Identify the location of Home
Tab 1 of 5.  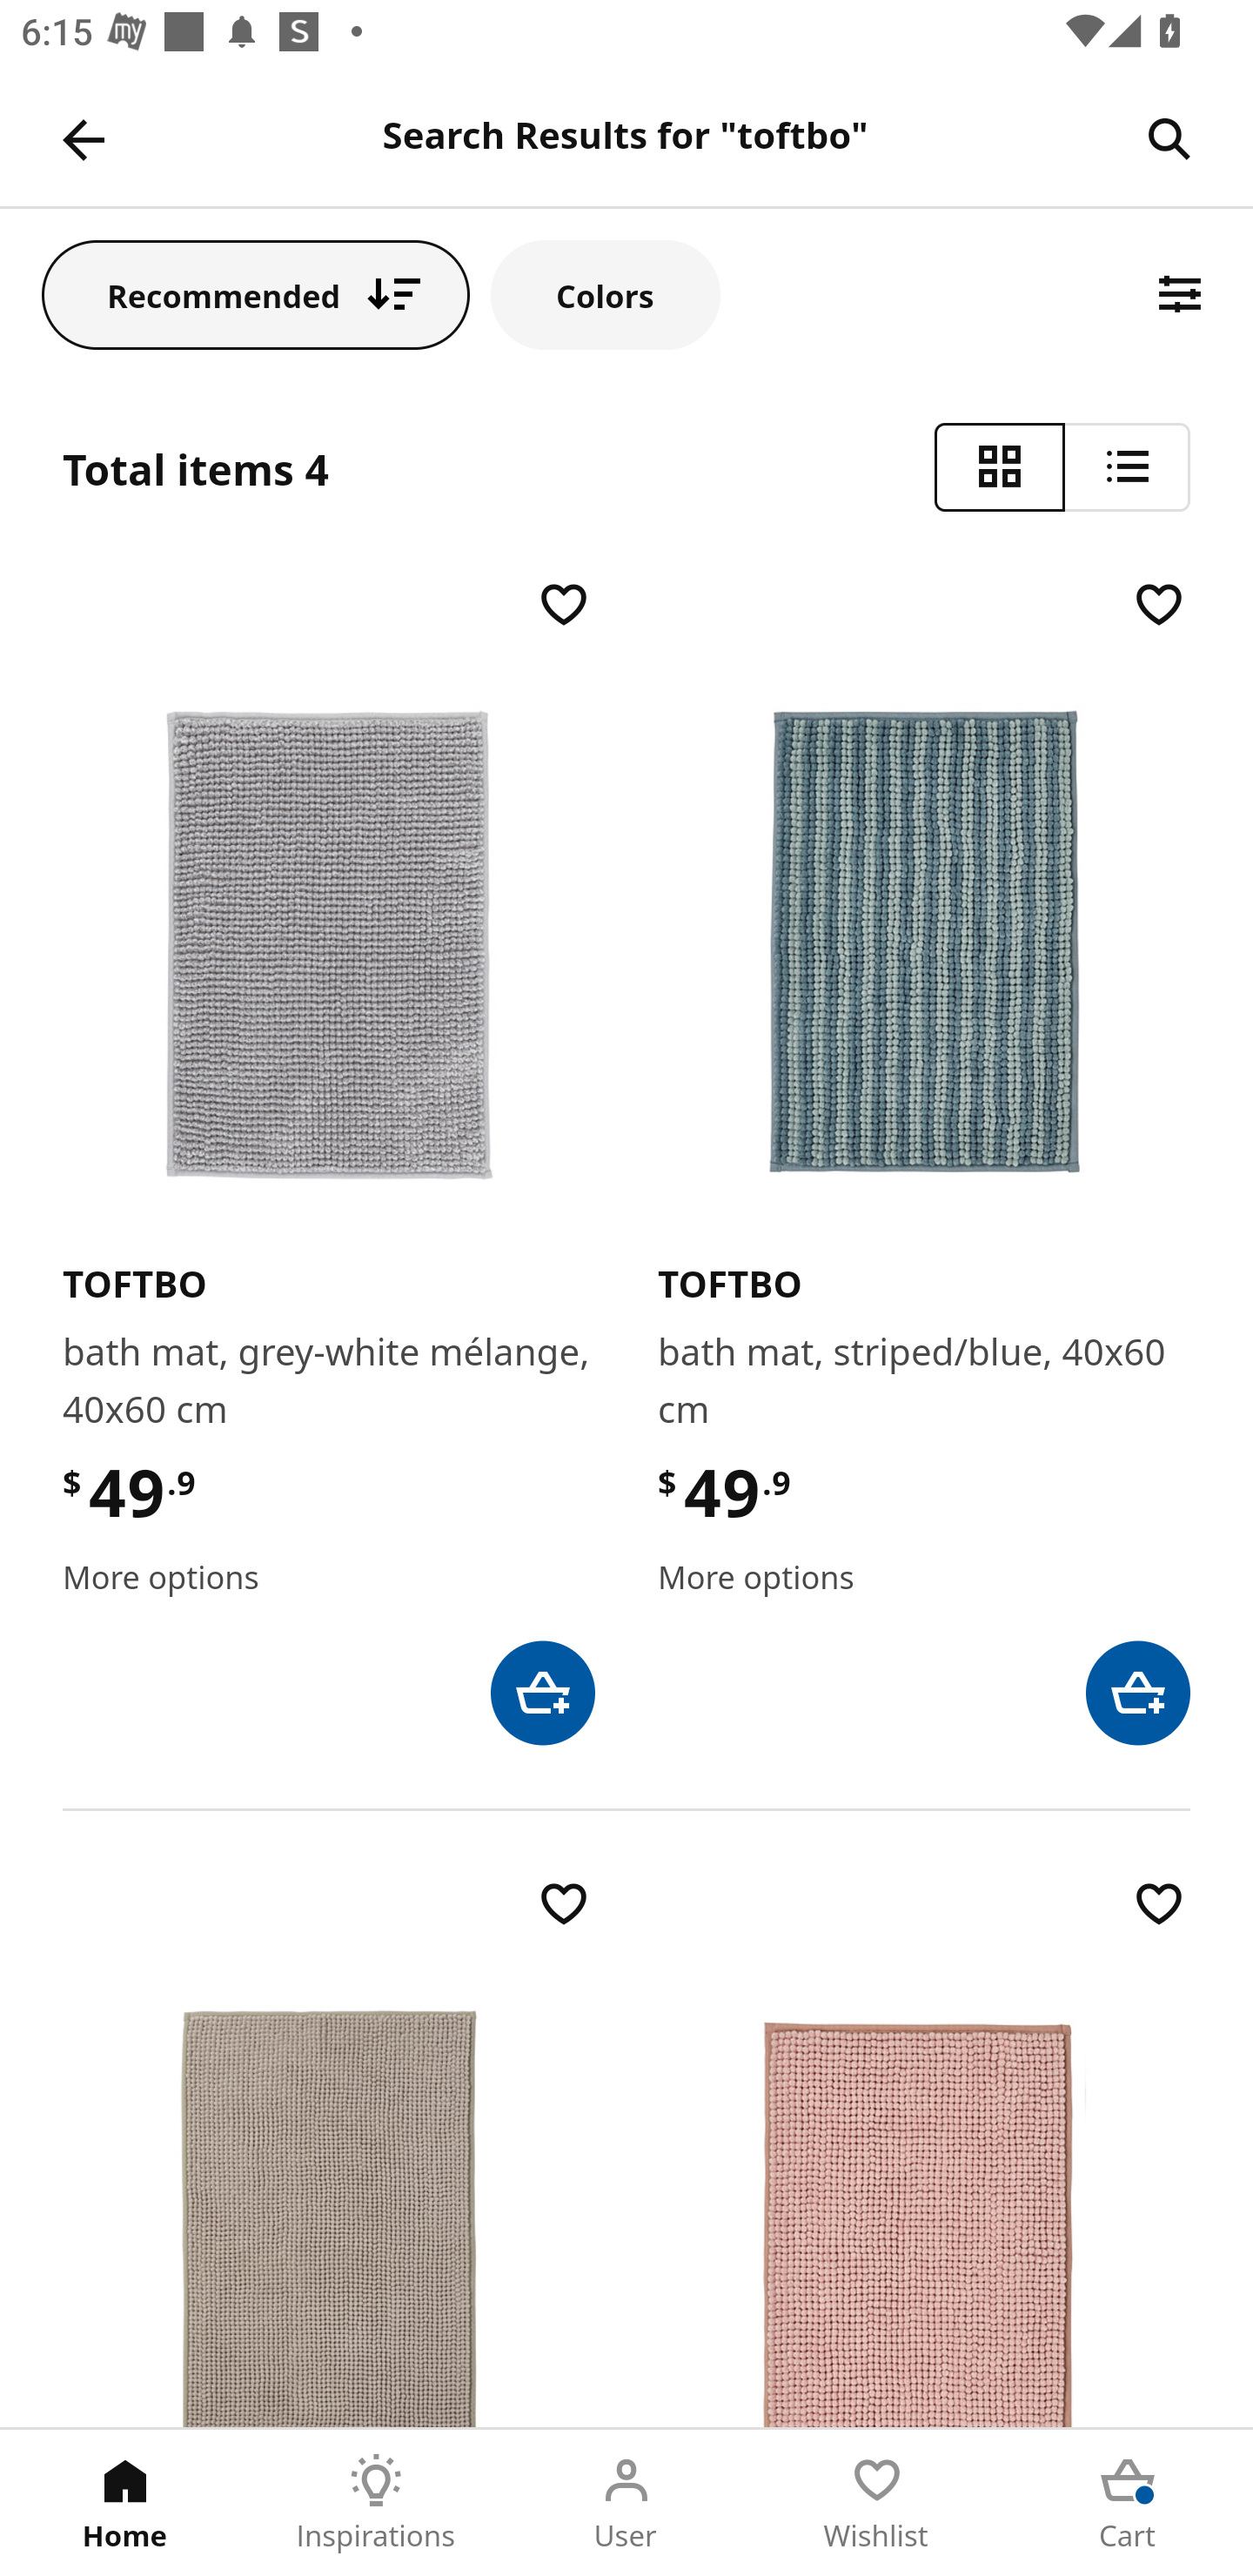
(125, 2503).